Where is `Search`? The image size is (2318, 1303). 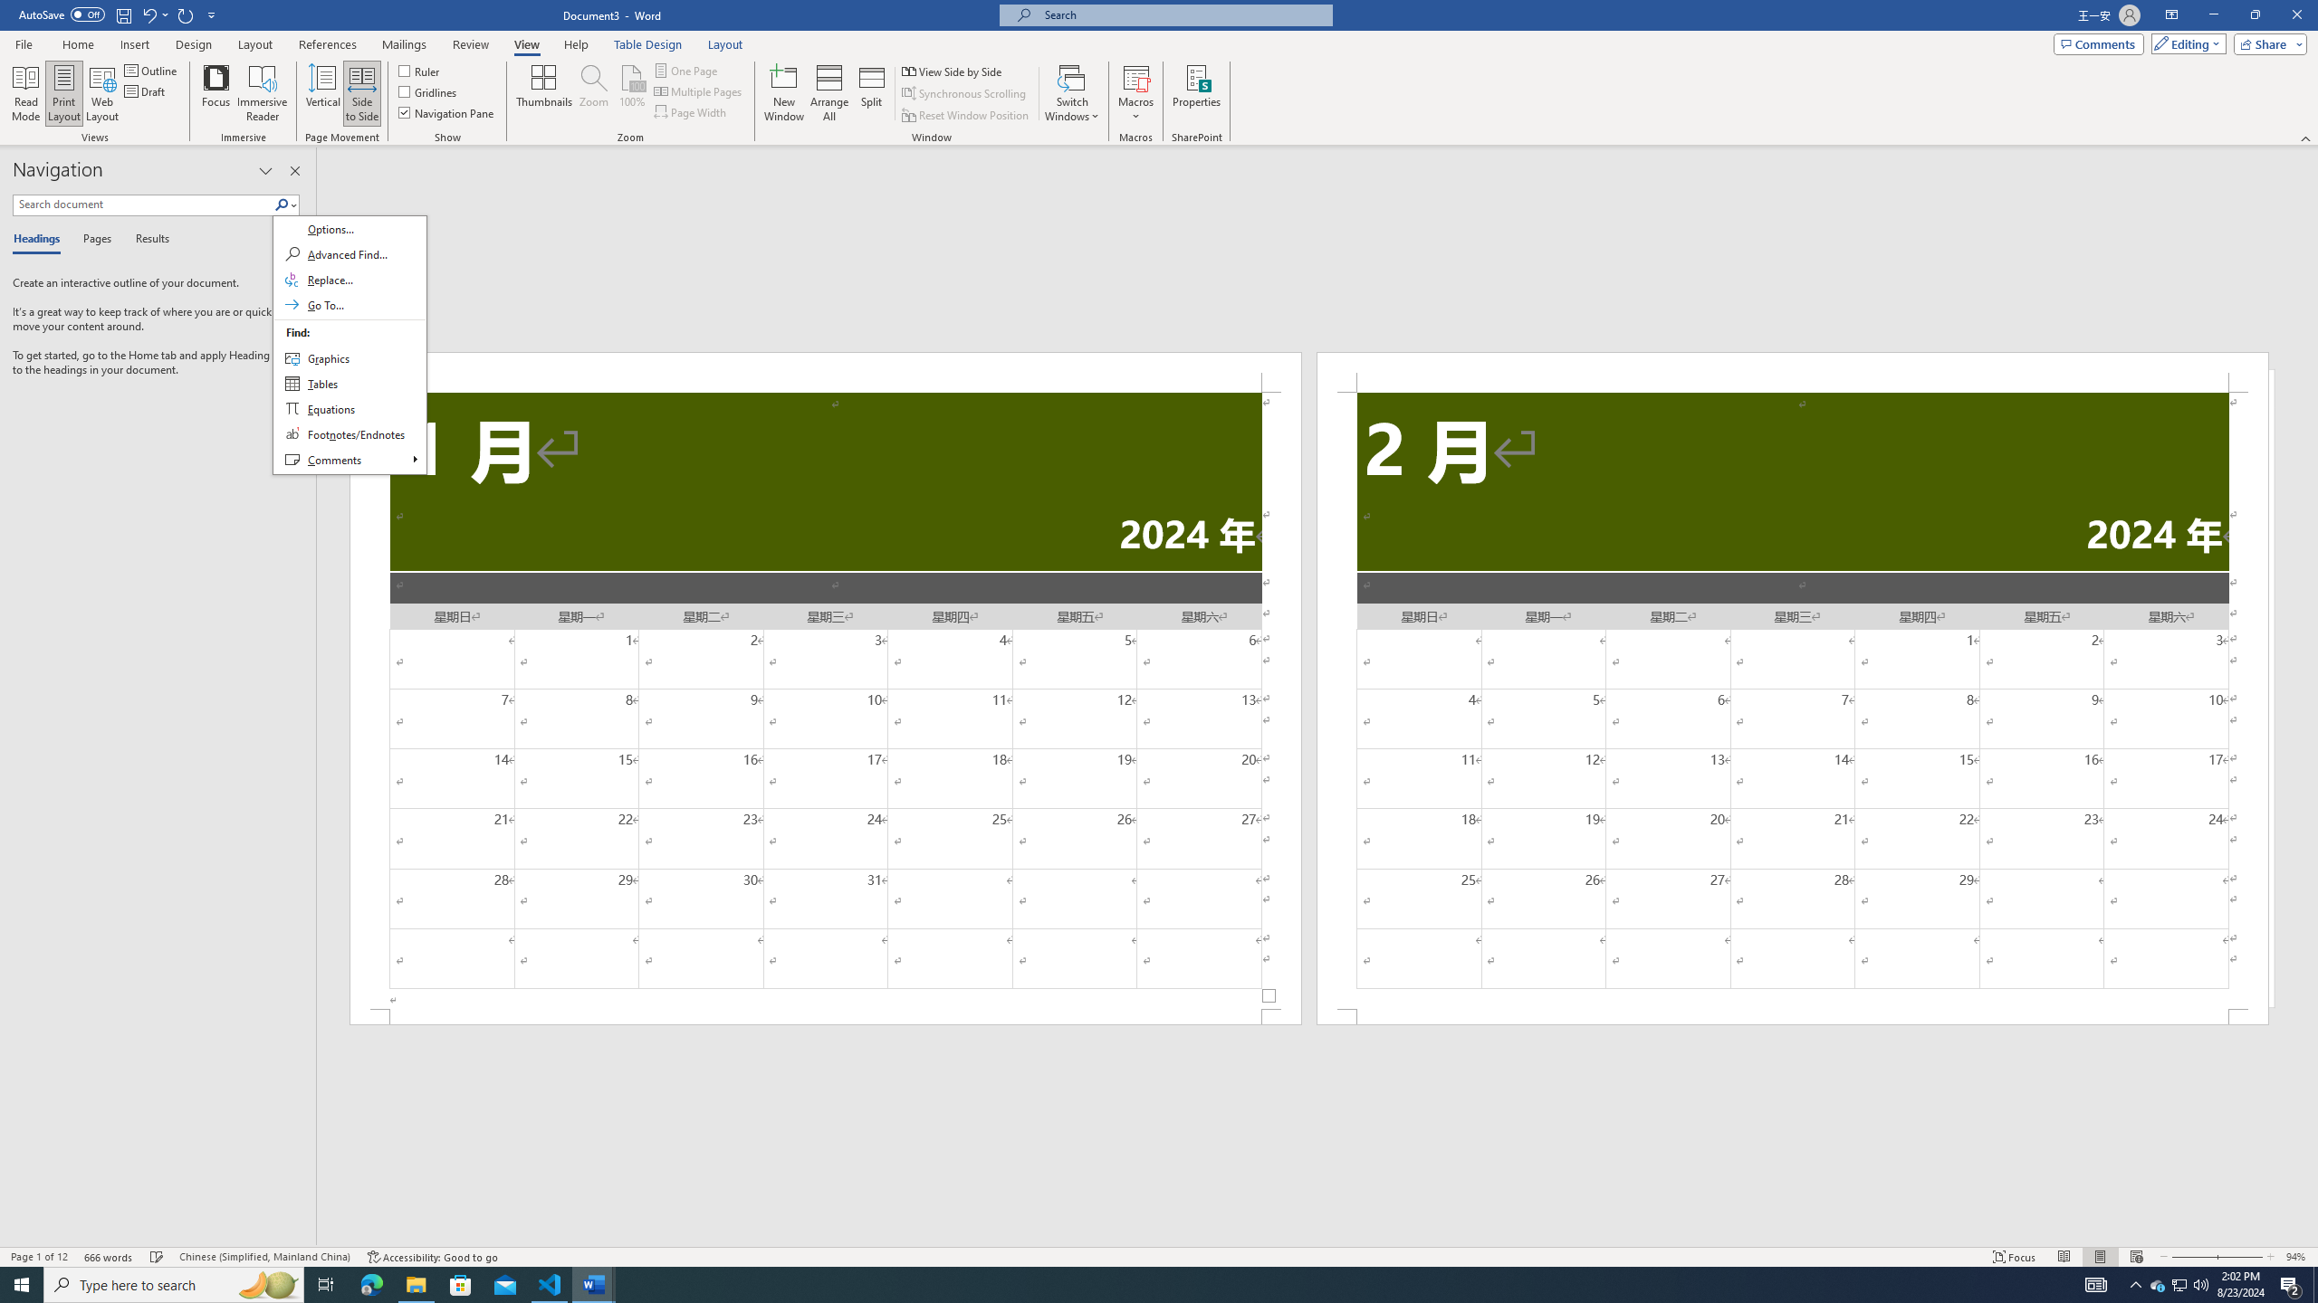 Search is located at coordinates (350, 345).